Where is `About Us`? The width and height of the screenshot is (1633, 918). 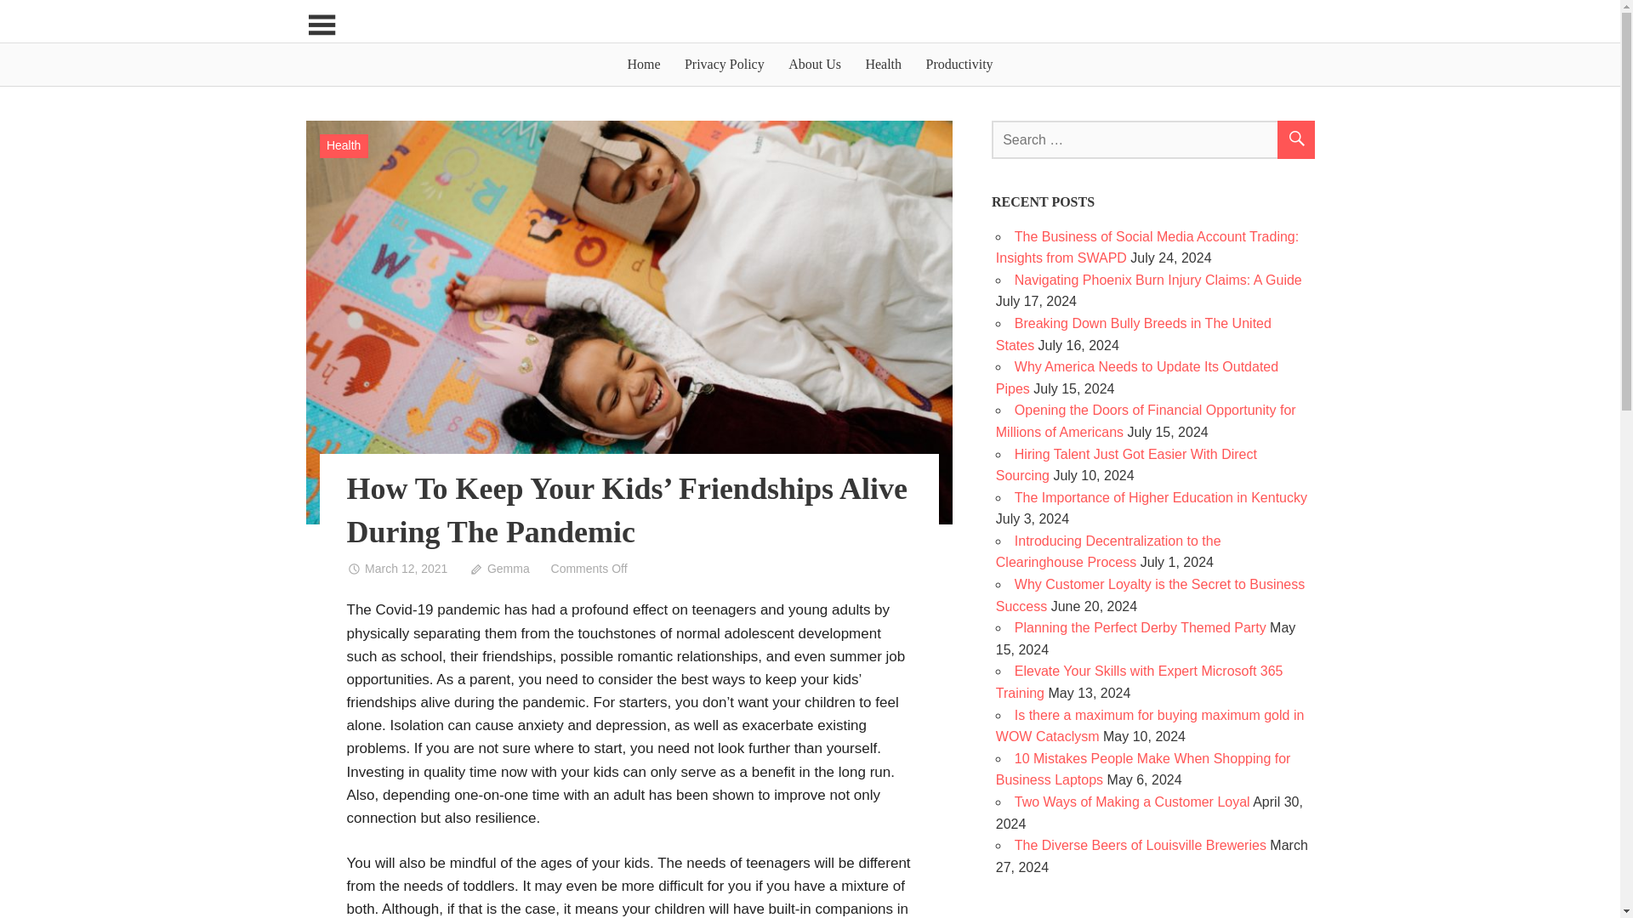
About Us is located at coordinates (815, 65).